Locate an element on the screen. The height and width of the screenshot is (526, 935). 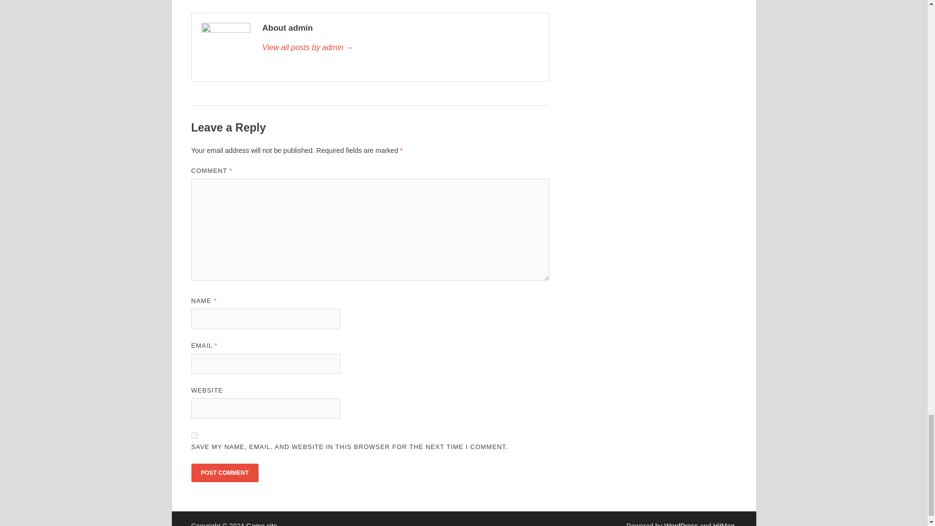
admin is located at coordinates (400, 48).